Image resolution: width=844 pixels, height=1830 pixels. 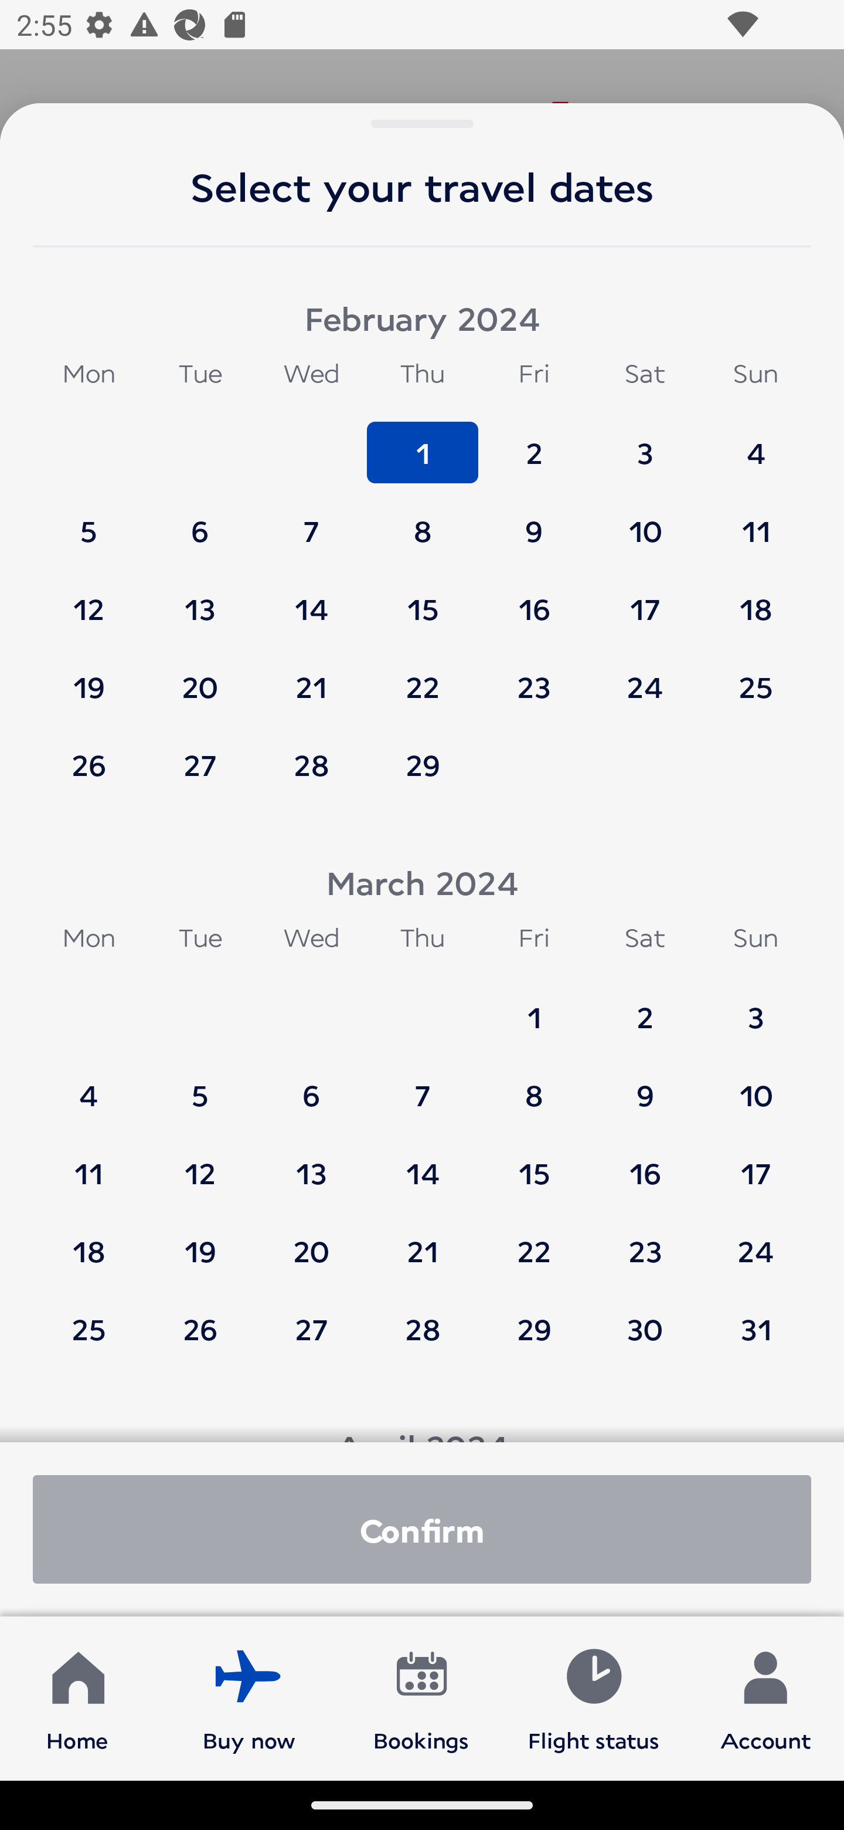 I want to click on 19, so click(x=200, y=1240).